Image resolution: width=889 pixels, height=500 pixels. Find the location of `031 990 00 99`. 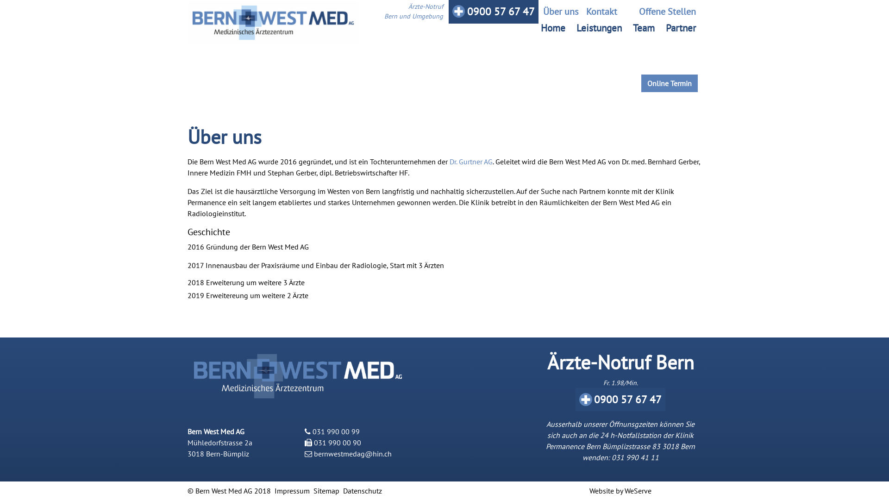

031 990 00 99 is located at coordinates (336, 431).